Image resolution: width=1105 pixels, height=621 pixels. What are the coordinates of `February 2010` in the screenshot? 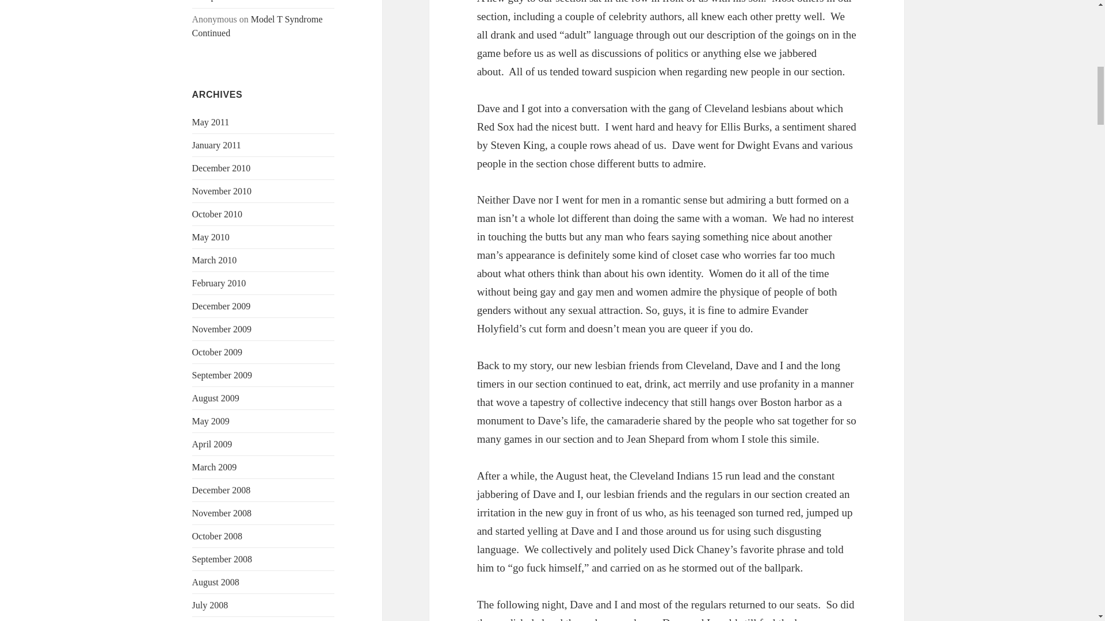 It's located at (219, 283).